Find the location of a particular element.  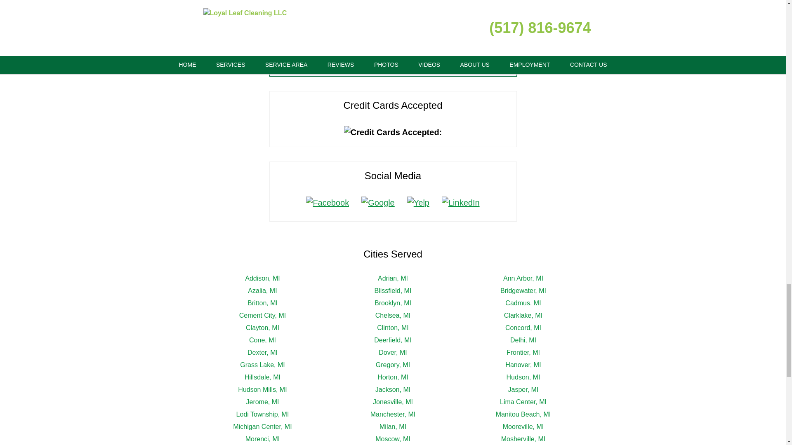

Google is located at coordinates (378, 203).